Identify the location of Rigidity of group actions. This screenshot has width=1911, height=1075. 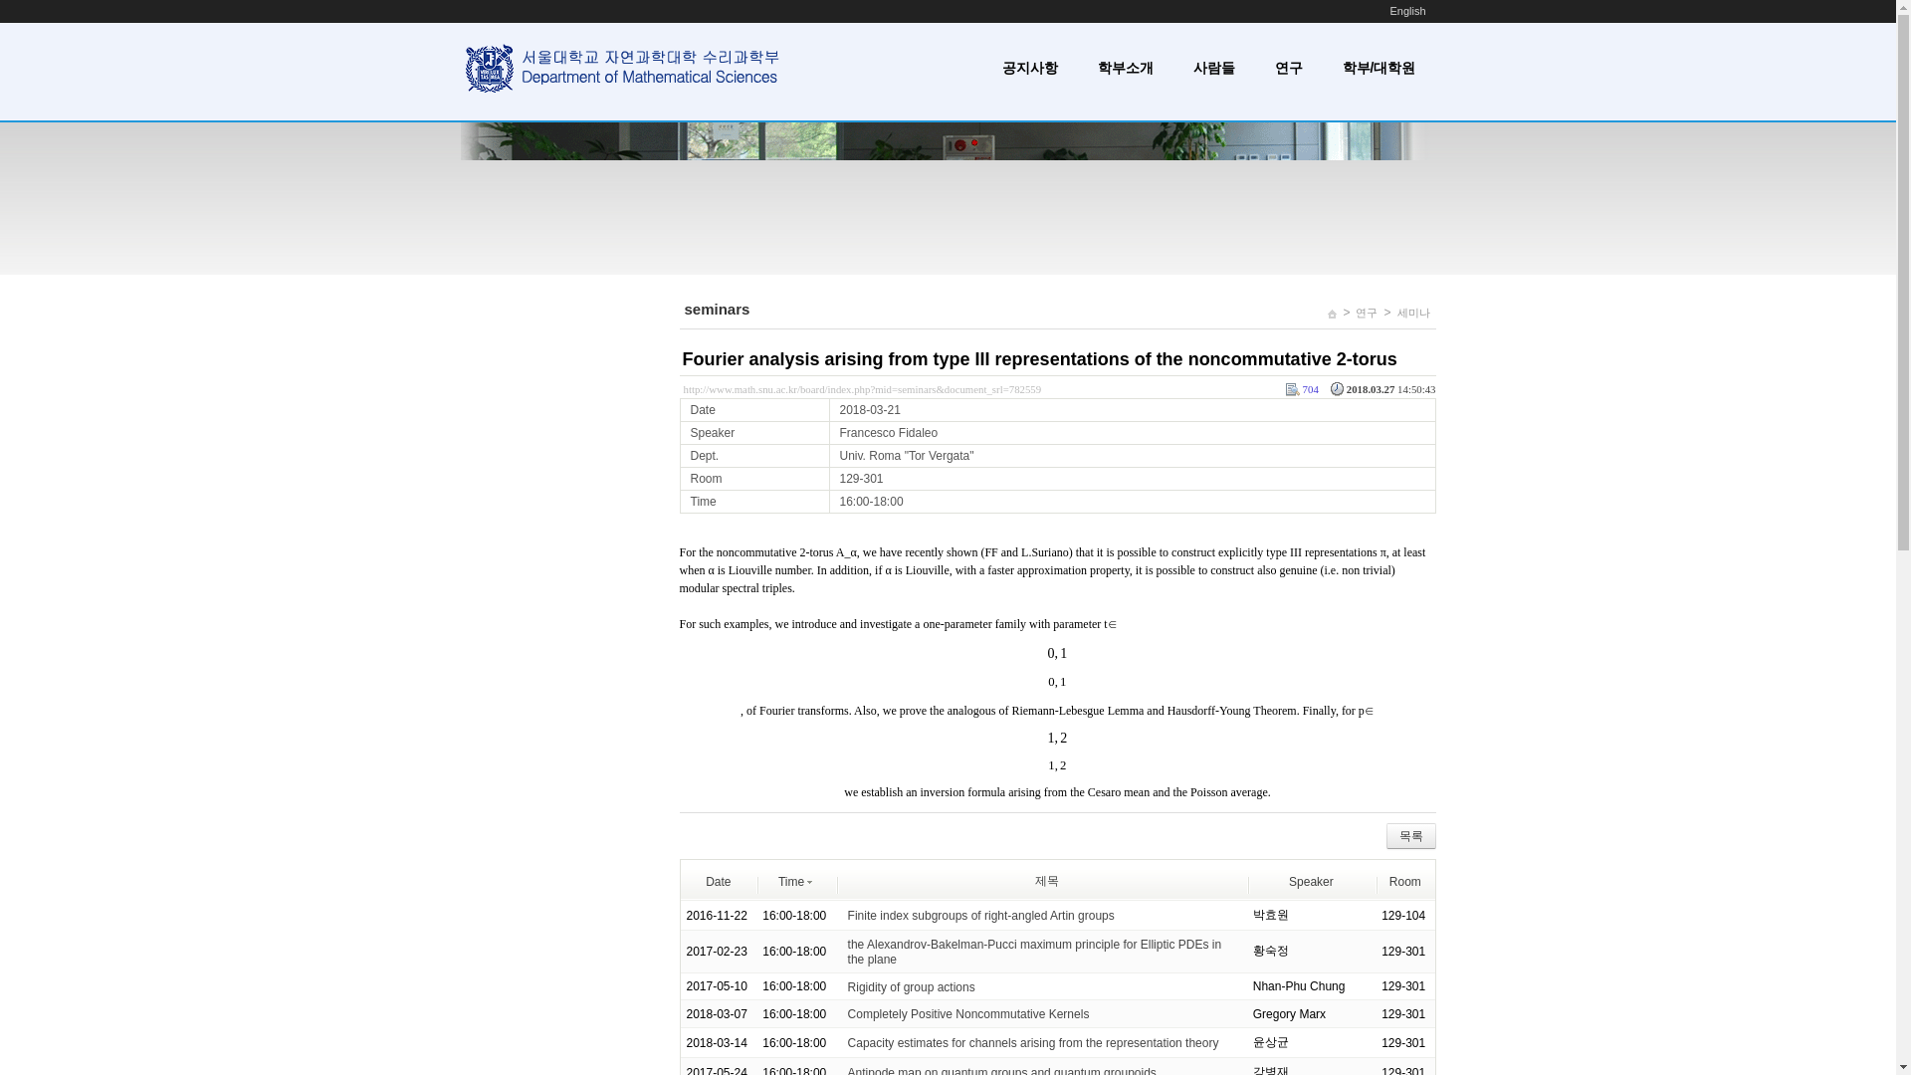
(912, 985).